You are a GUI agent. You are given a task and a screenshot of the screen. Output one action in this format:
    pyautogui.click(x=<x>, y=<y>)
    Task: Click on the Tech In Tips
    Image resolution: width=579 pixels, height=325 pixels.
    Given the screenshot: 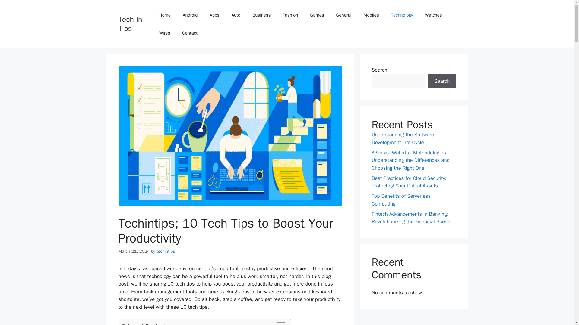 What is the action you would take?
    pyautogui.click(x=130, y=24)
    